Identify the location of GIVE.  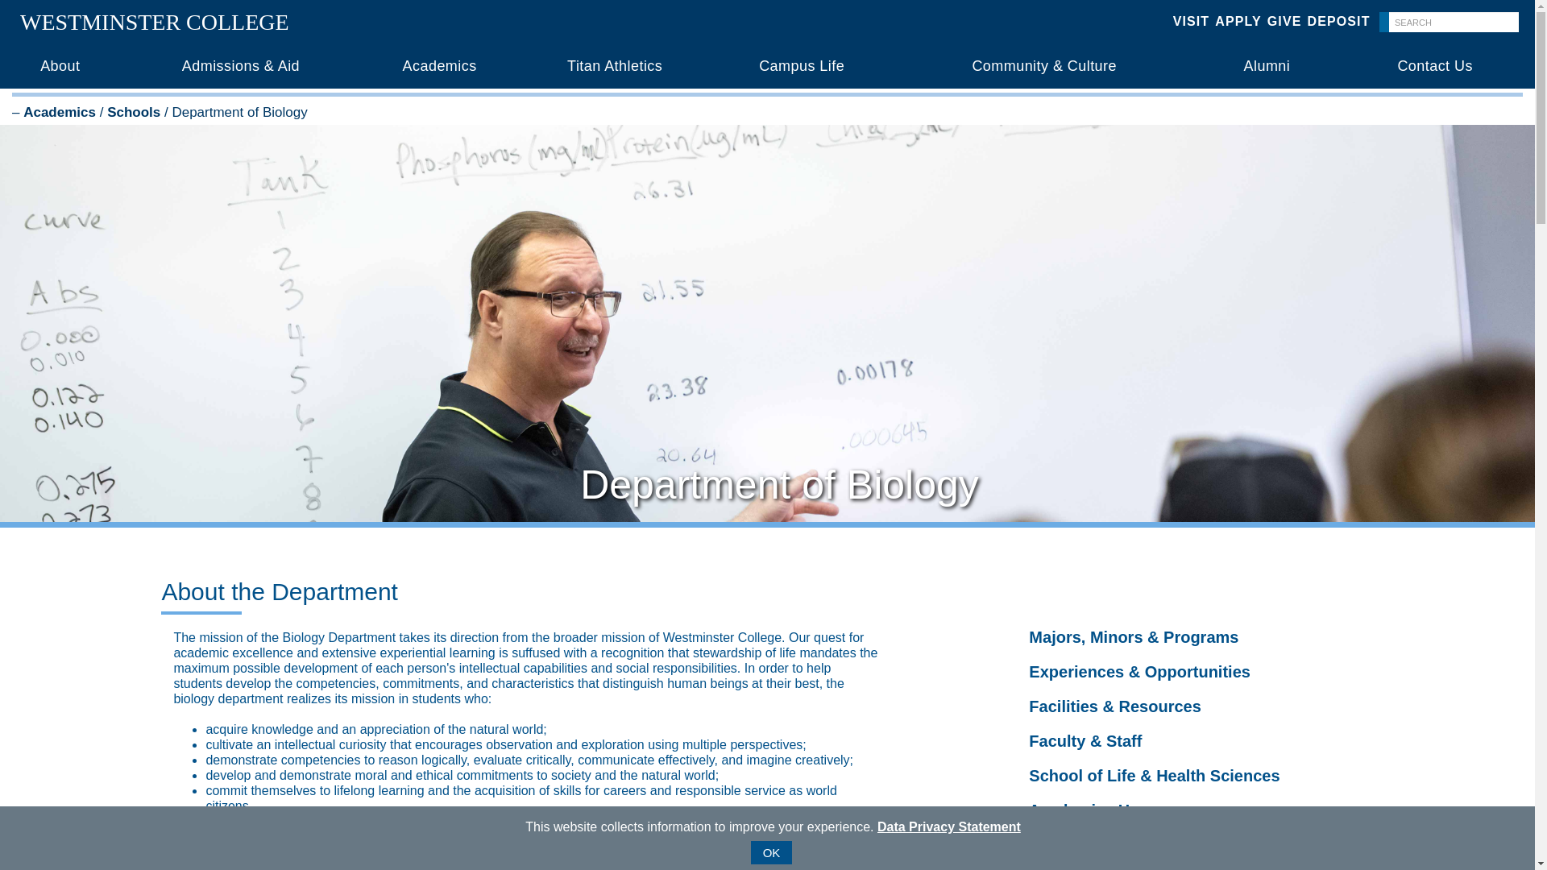
(1284, 21).